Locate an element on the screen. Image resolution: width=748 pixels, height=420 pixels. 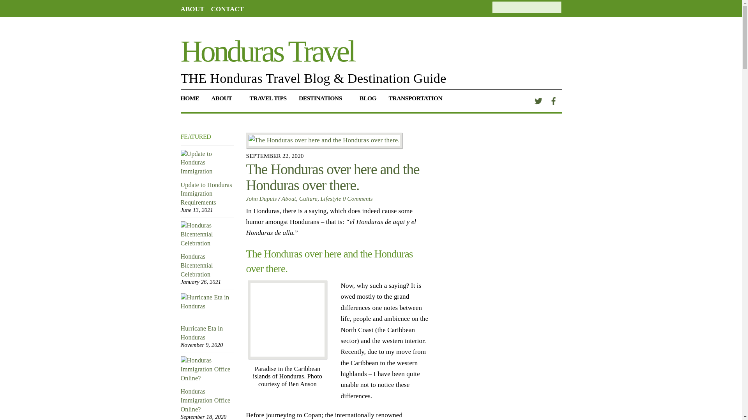
CONTACT is located at coordinates (228, 9).